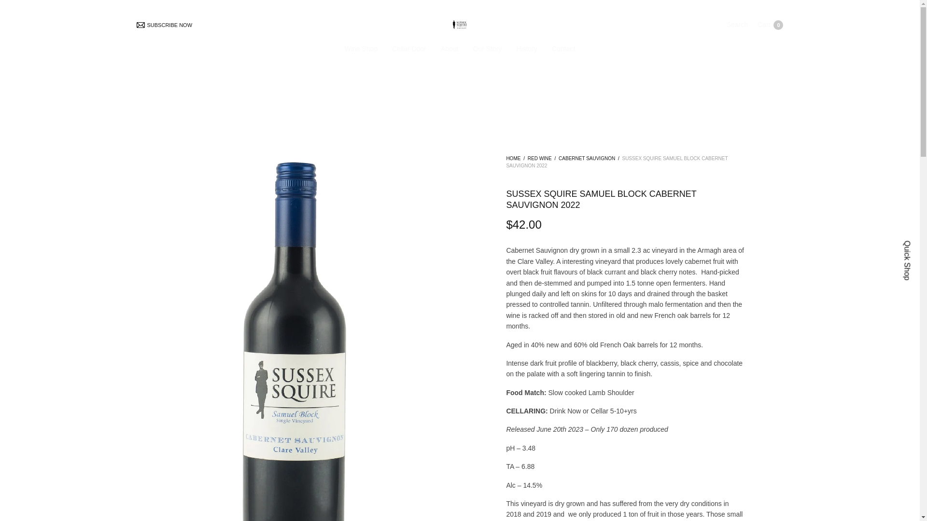 This screenshot has width=927, height=521. What do you see at coordinates (539, 158) in the screenshot?
I see `RED WINE` at bounding box center [539, 158].